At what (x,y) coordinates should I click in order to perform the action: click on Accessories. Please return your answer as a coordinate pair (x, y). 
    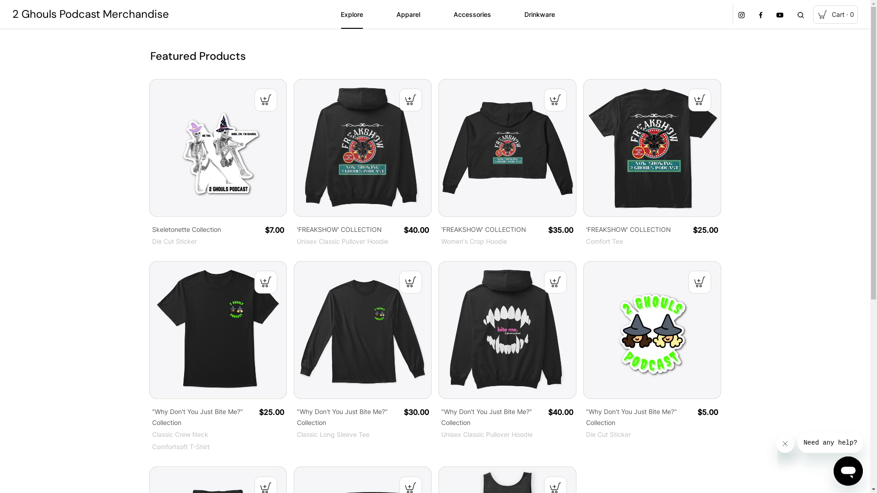
    Looking at the image, I should click on (472, 15).